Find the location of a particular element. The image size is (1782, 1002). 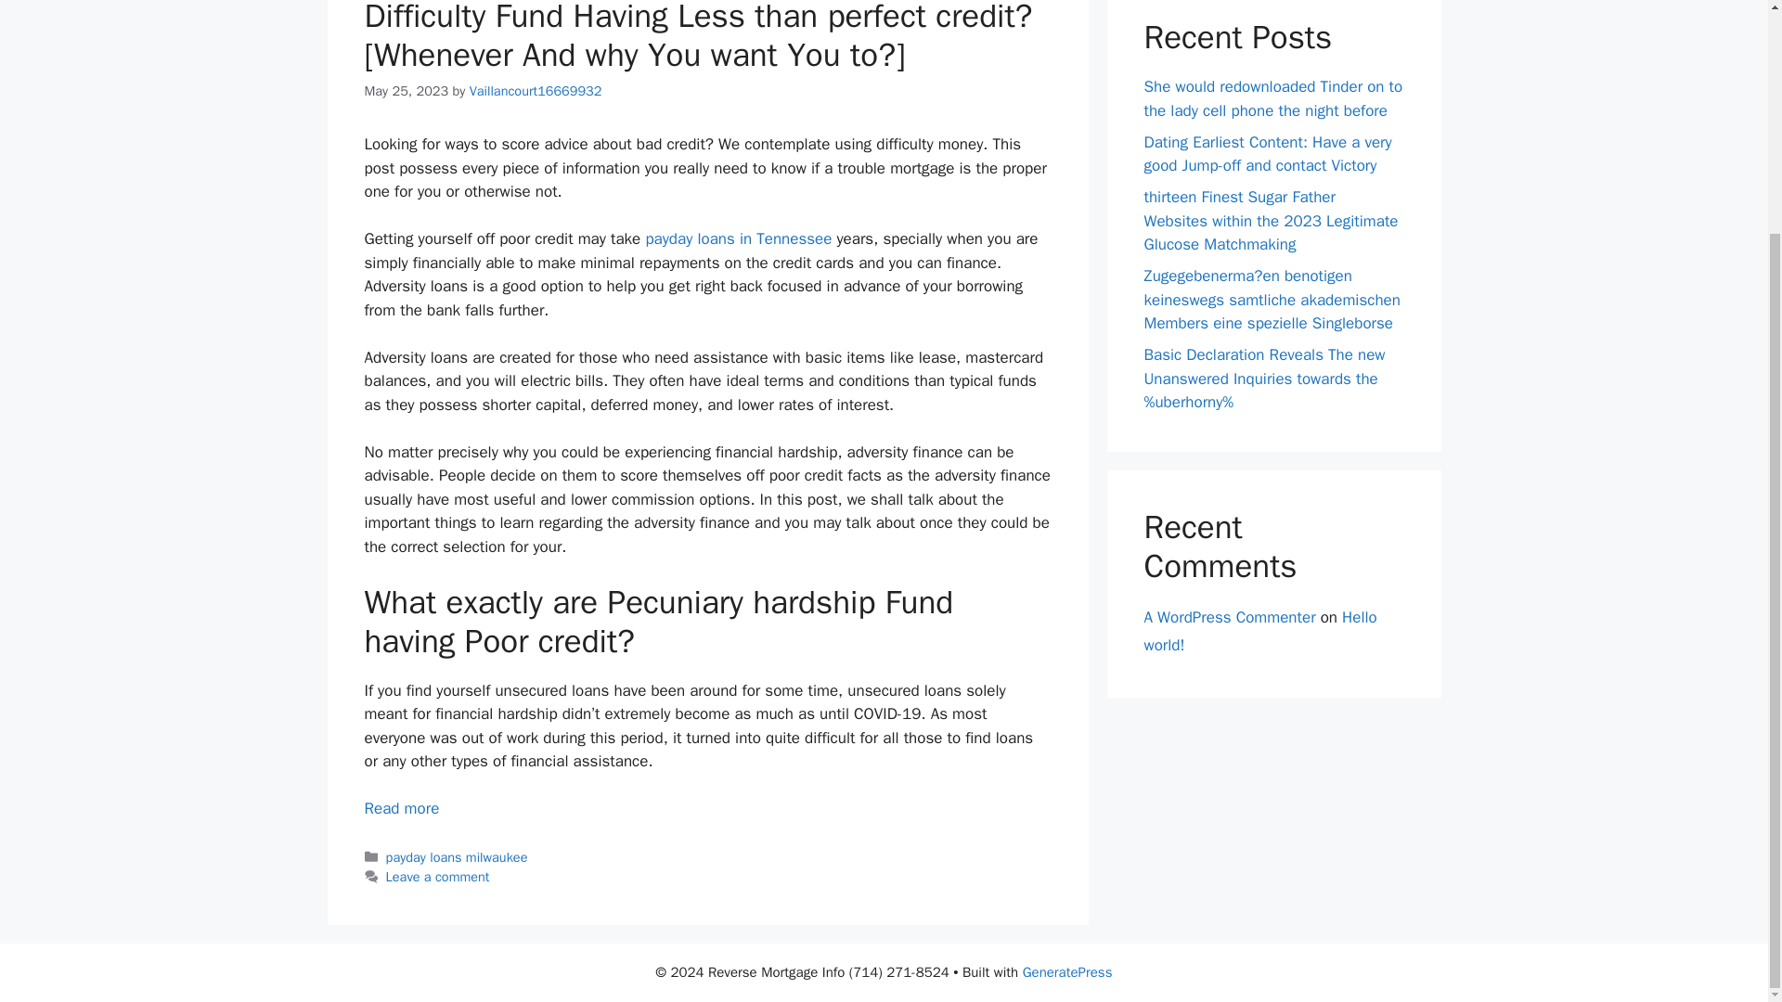

Vaillancourt16669932 is located at coordinates (536, 90).